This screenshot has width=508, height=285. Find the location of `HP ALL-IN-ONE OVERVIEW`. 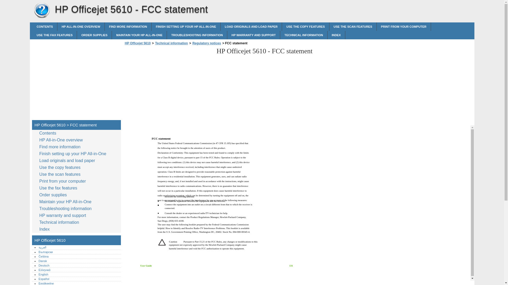

HP ALL-IN-ONE OVERVIEW is located at coordinates (81, 26).